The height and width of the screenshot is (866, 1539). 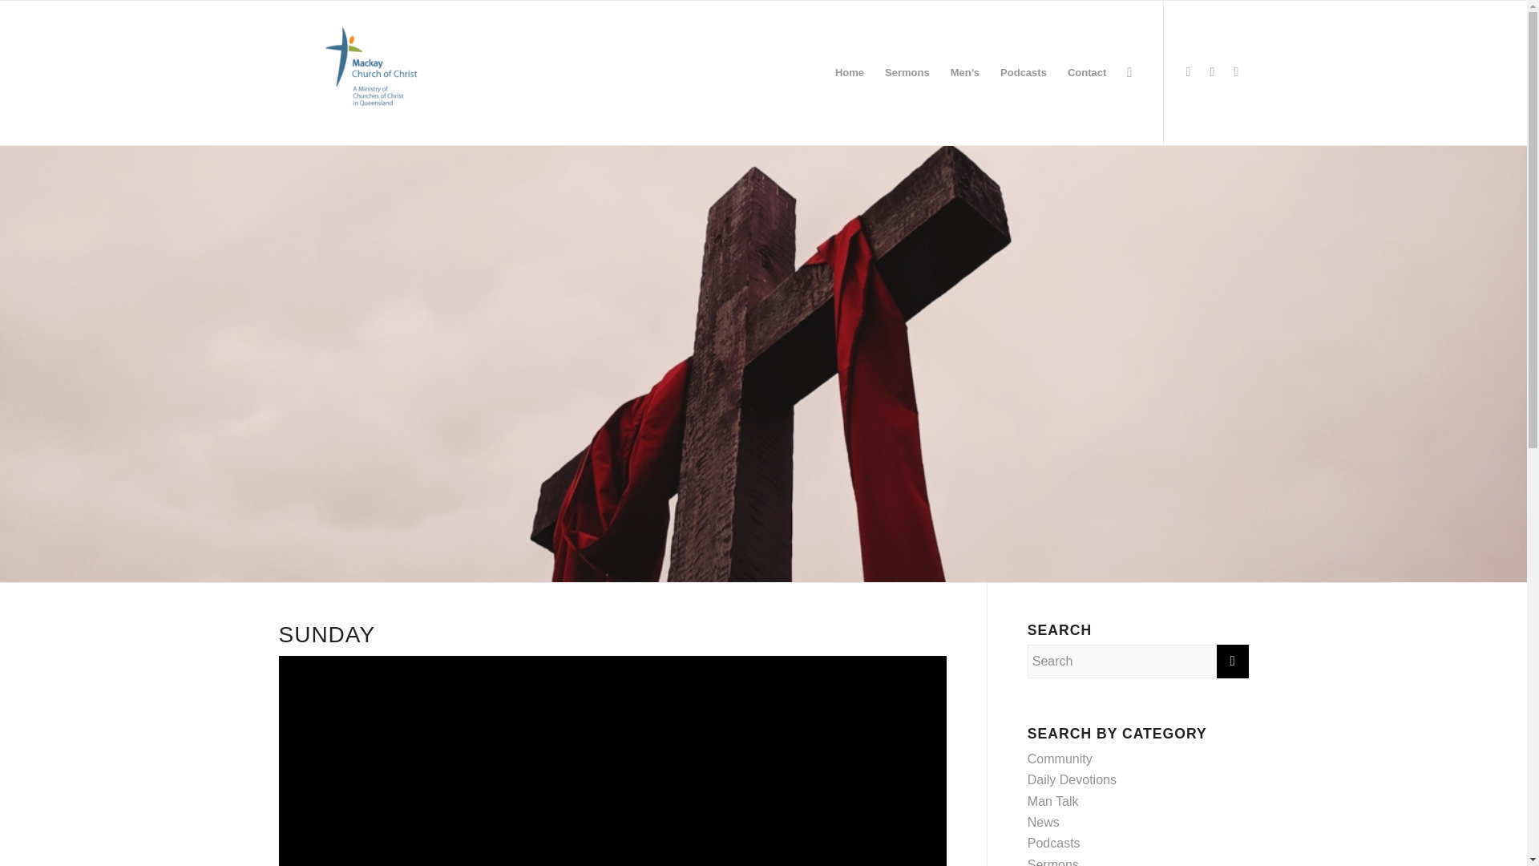 What do you see at coordinates (1044, 822) in the screenshot?
I see `News` at bounding box center [1044, 822].